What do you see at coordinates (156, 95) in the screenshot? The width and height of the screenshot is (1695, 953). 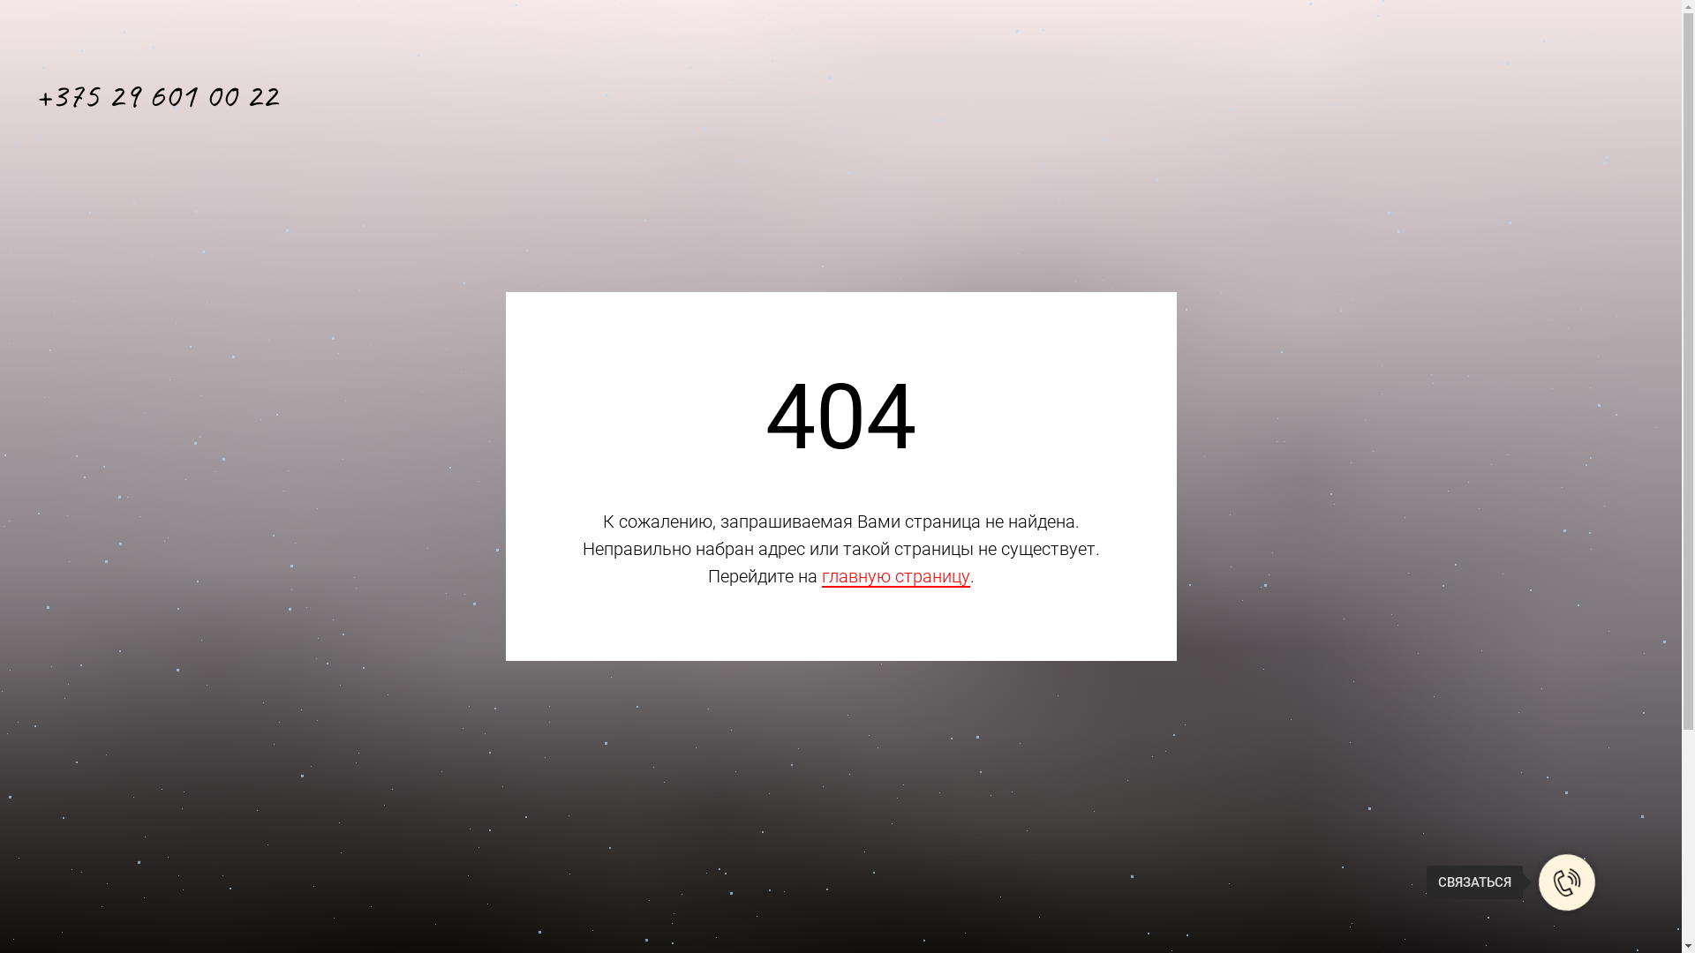 I see `+375 29 601 00 22` at bounding box center [156, 95].